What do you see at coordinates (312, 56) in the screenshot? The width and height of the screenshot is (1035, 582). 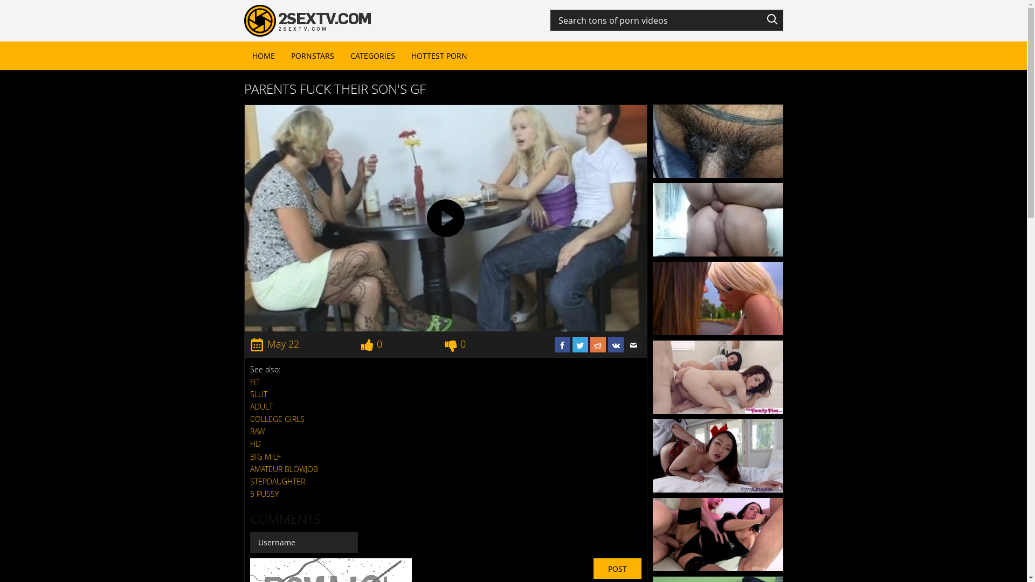 I see `PORNSTARS` at bounding box center [312, 56].